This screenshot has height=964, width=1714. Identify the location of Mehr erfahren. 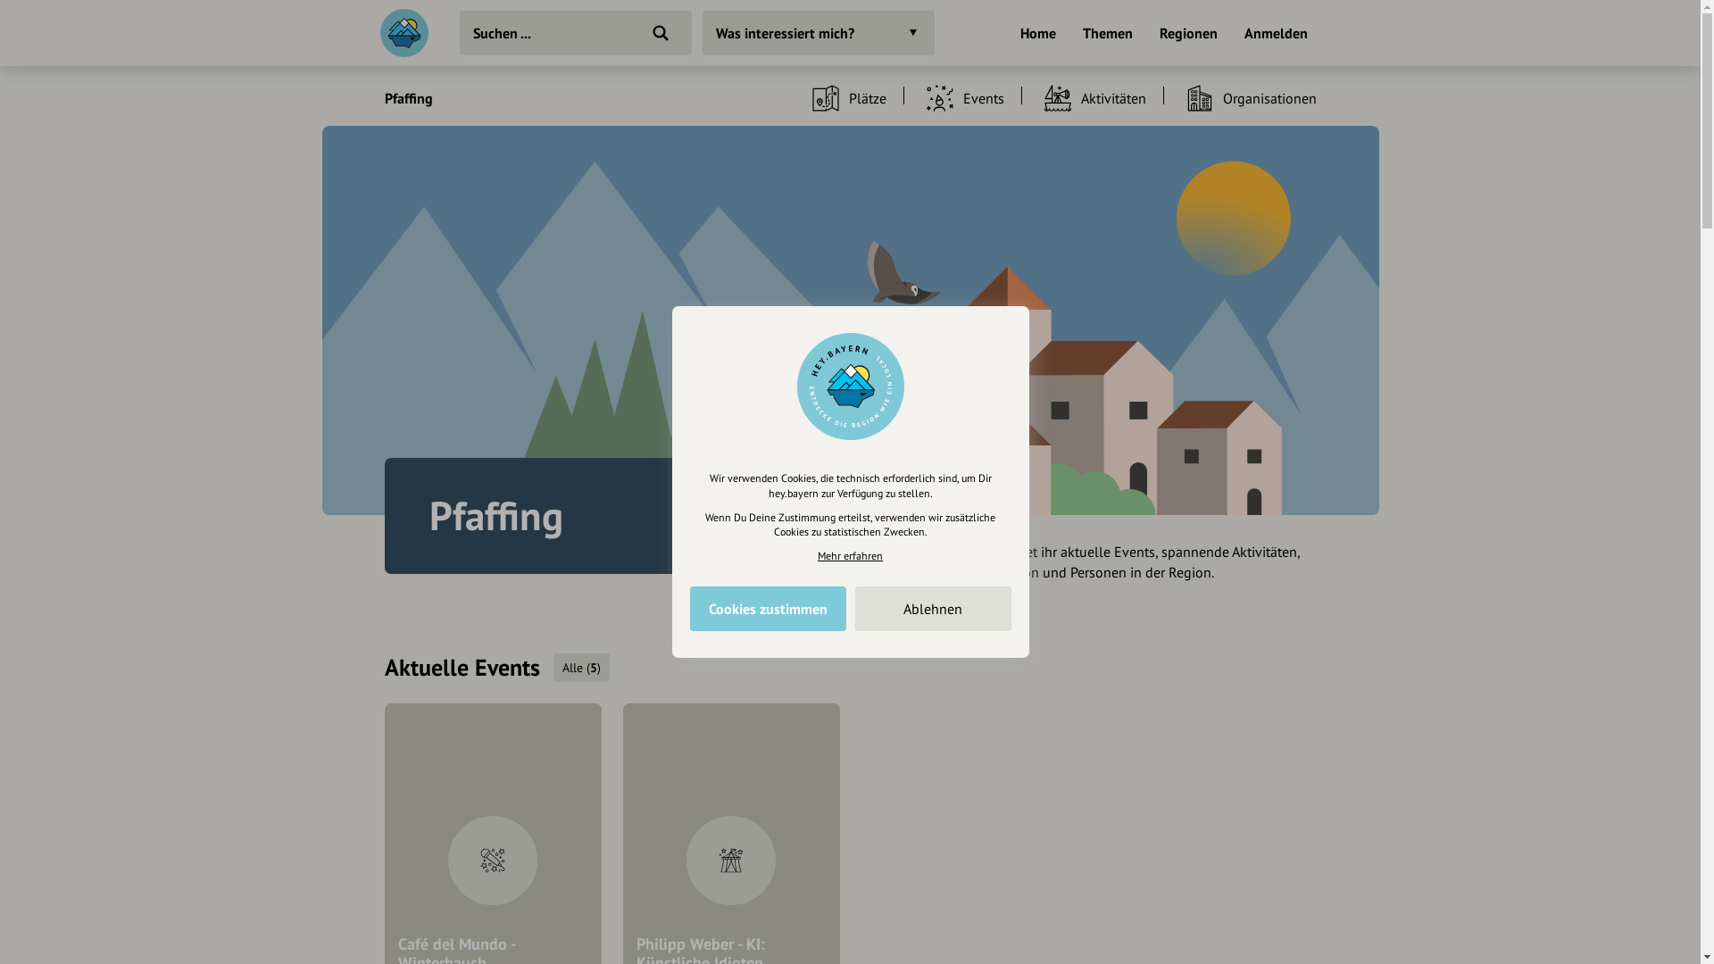
(850, 555).